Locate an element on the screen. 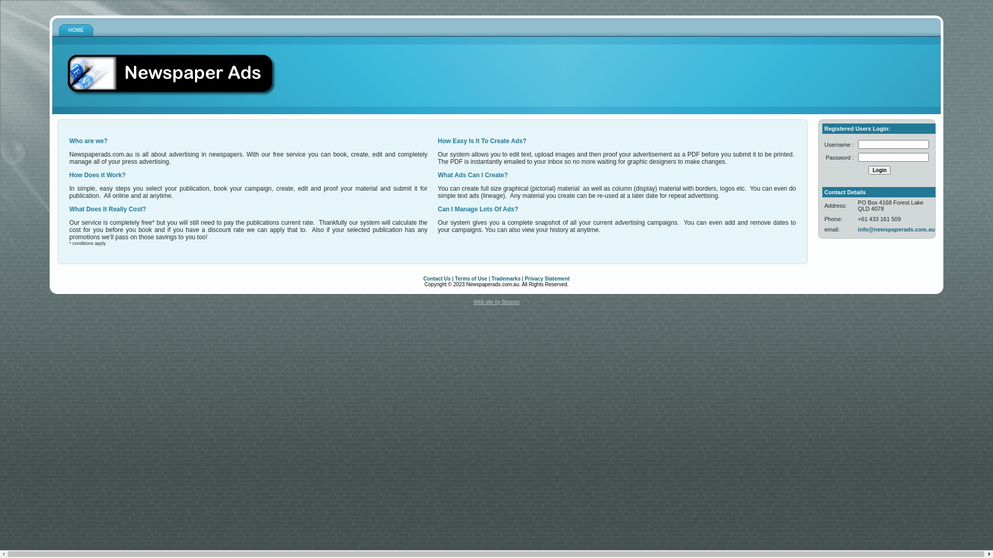  Trademarks is located at coordinates (506, 279).